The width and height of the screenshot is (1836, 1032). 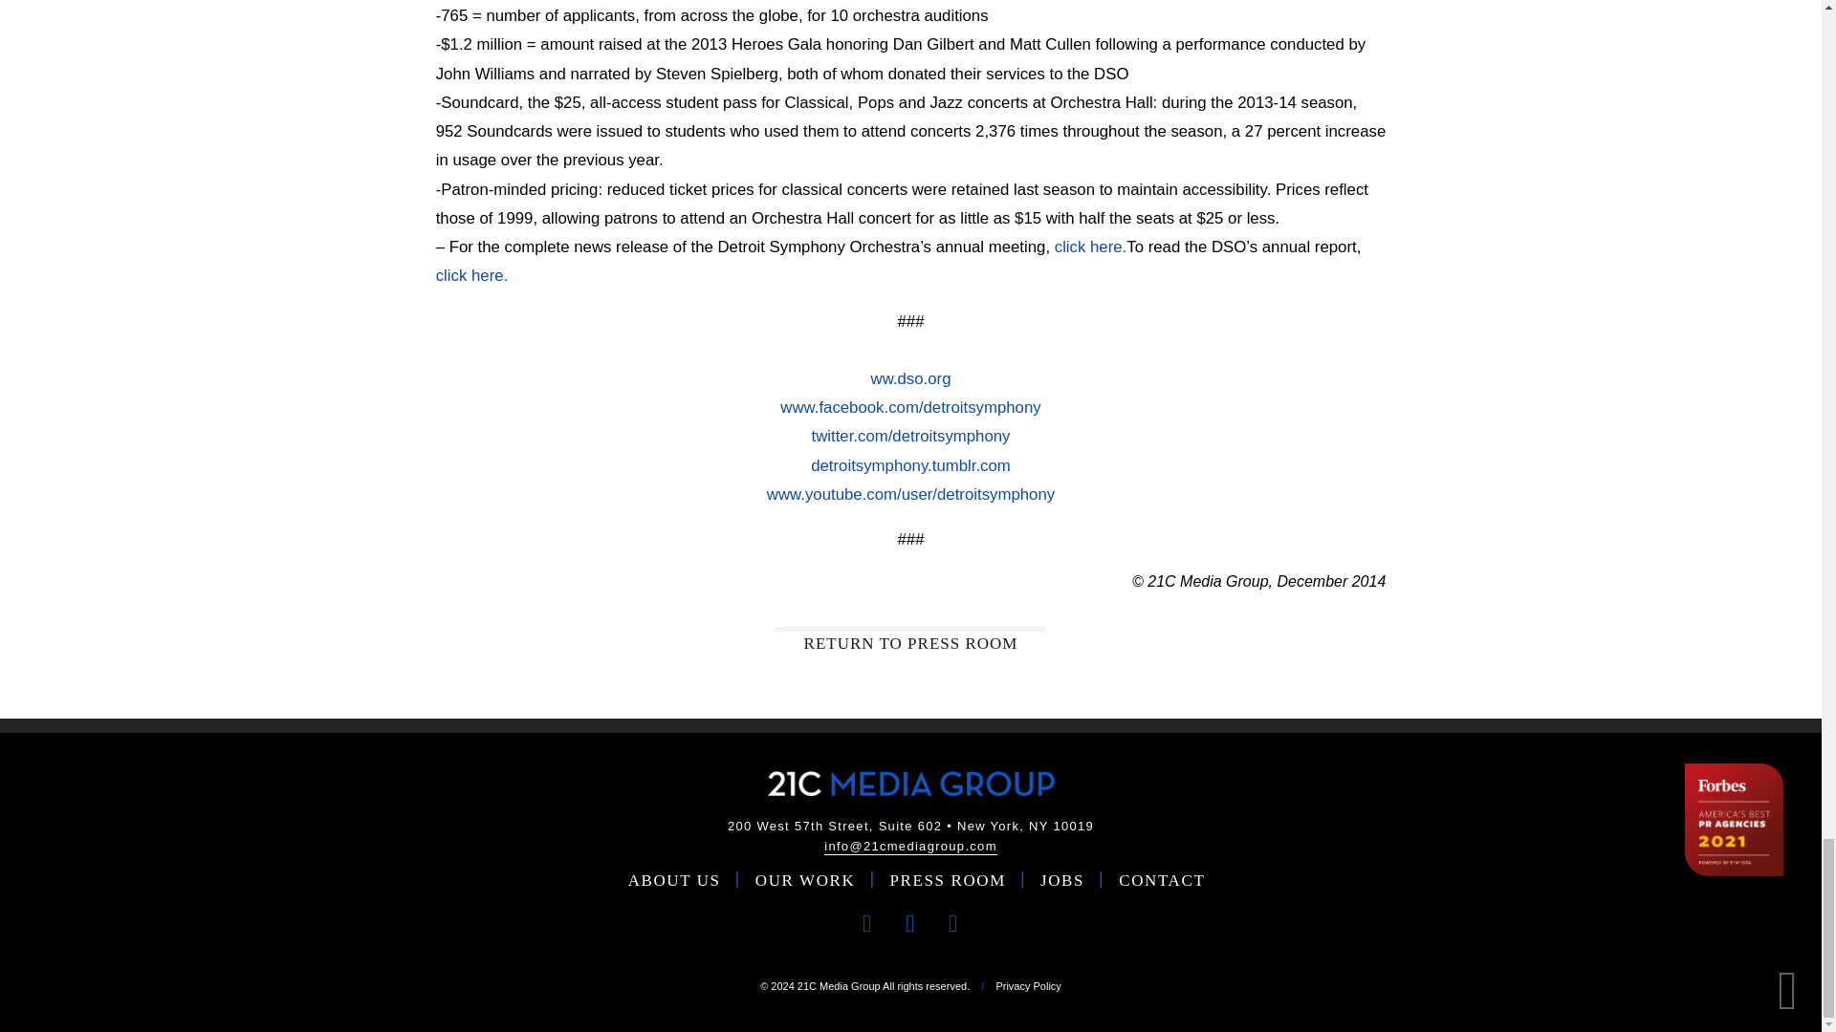 What do you see at coordinates (1062, 881) in the screenshot?
I see `JOBS` at bounding box center [1062, 881].